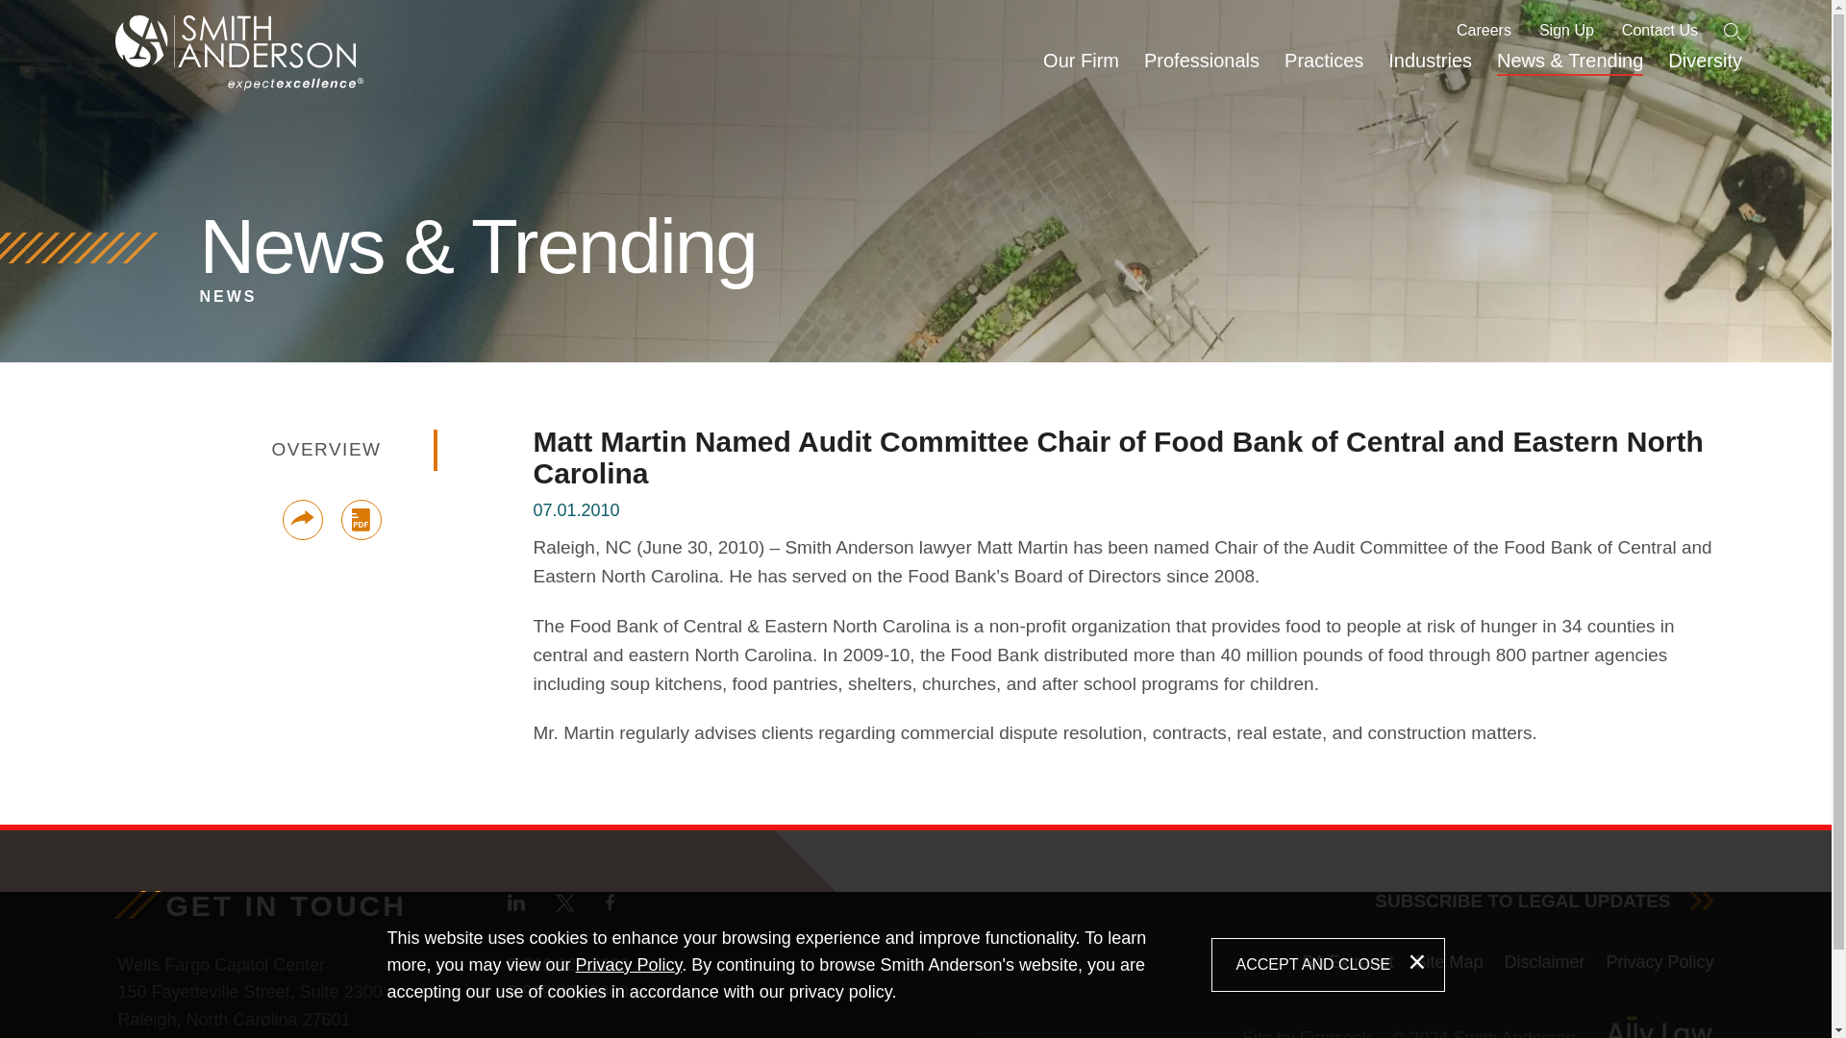 This screenshot has width=1846, height=1038. What do you see at coordinates (862, 16) in the screenshot?
I see `Main Menu` at bounding box center [862, 16].